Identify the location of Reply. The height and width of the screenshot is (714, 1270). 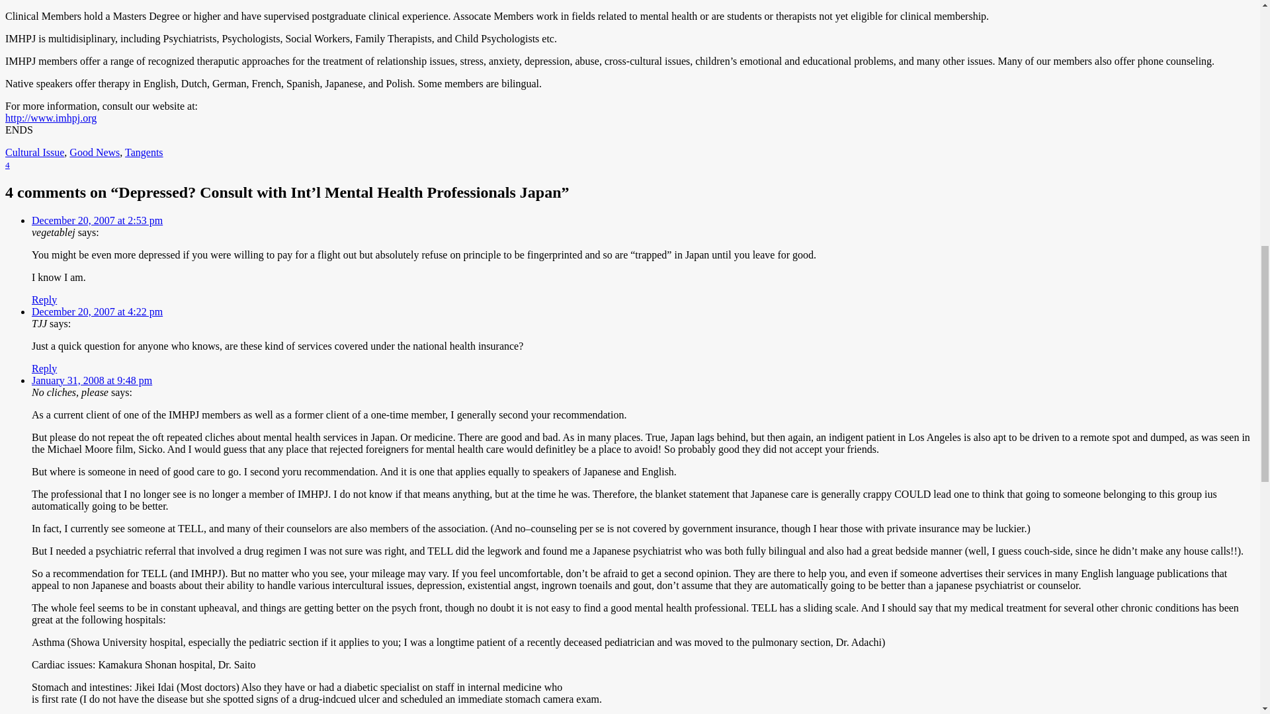
(44, 368).